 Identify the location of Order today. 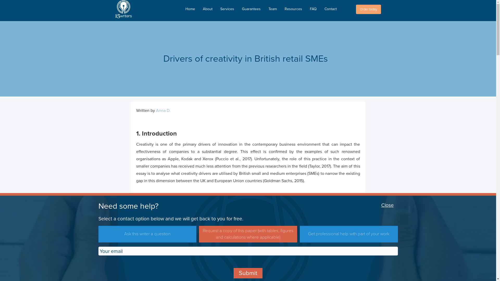
(368, 9).